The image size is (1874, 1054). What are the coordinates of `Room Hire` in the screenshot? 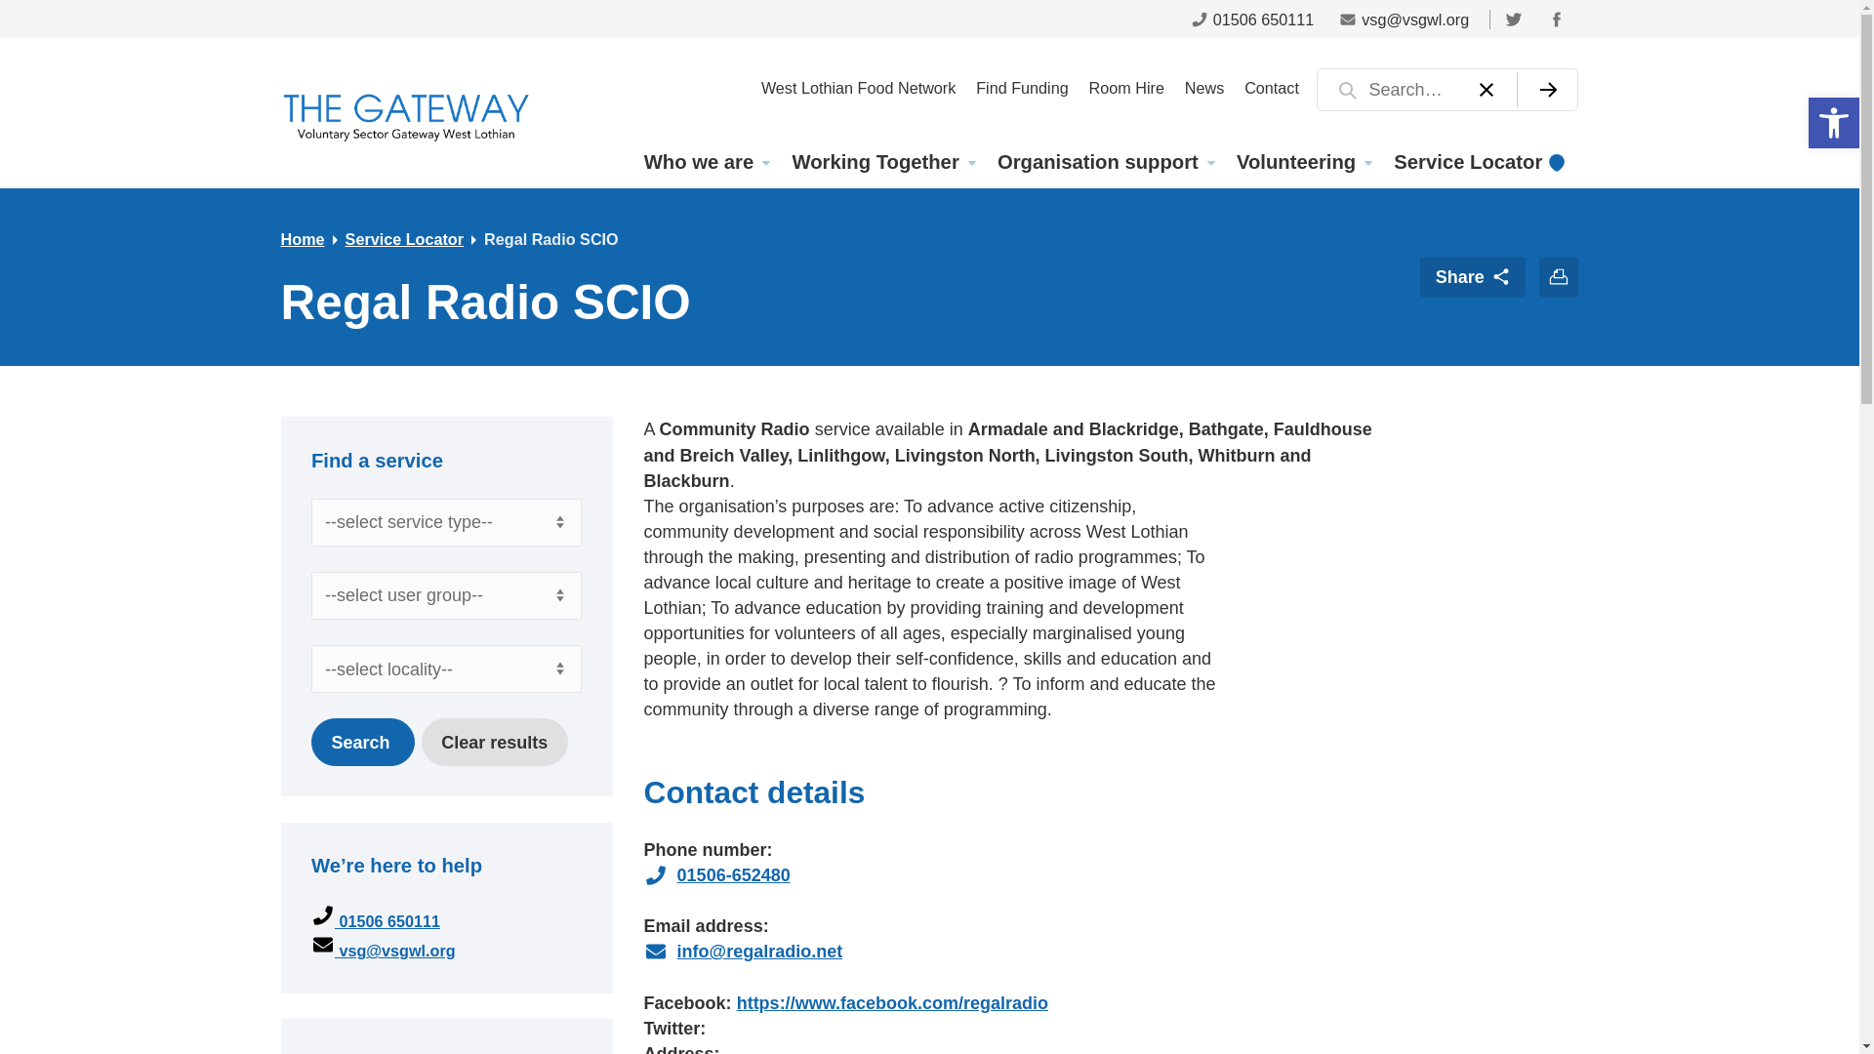 It's located at (1126, 87).